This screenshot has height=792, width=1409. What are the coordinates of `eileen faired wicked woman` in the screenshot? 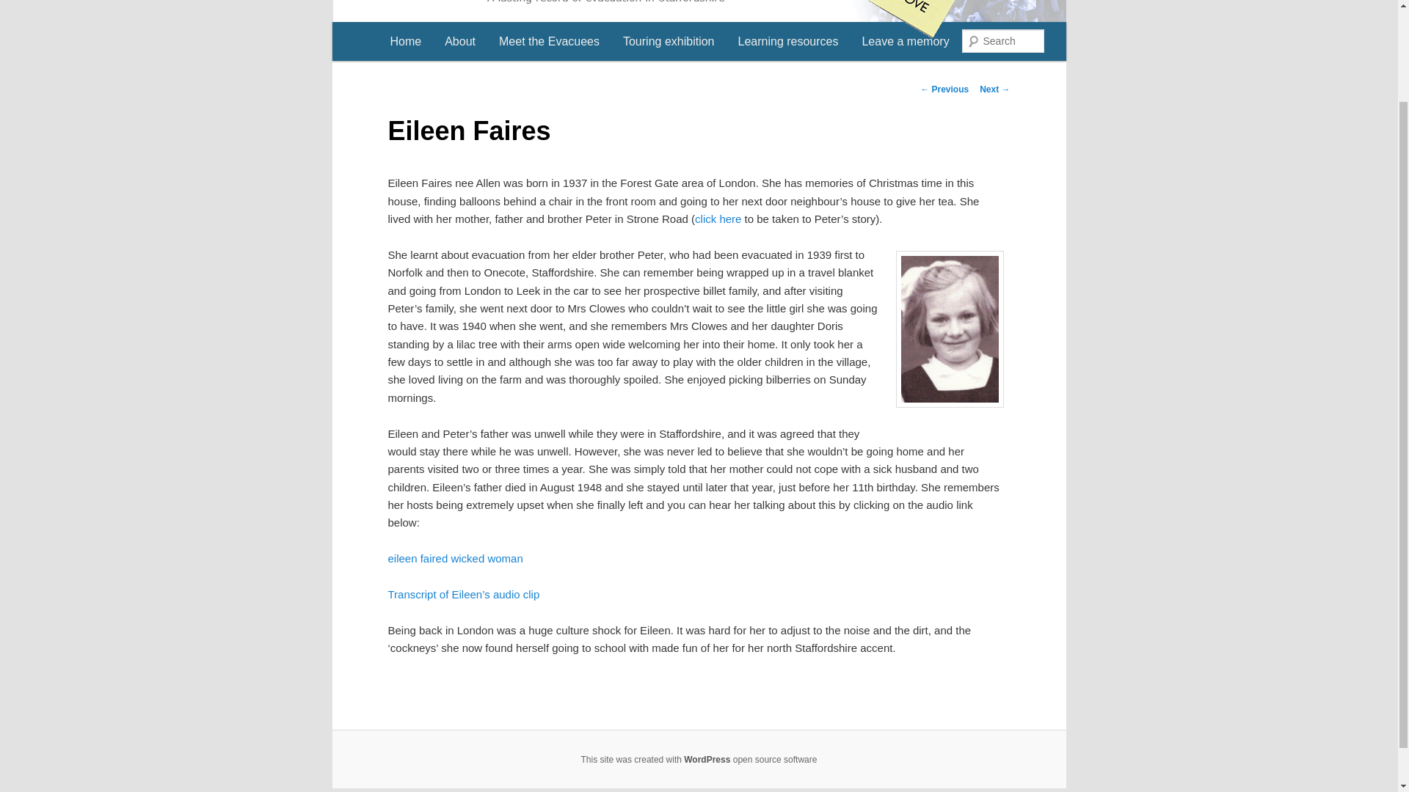 It's located at (455, 558).